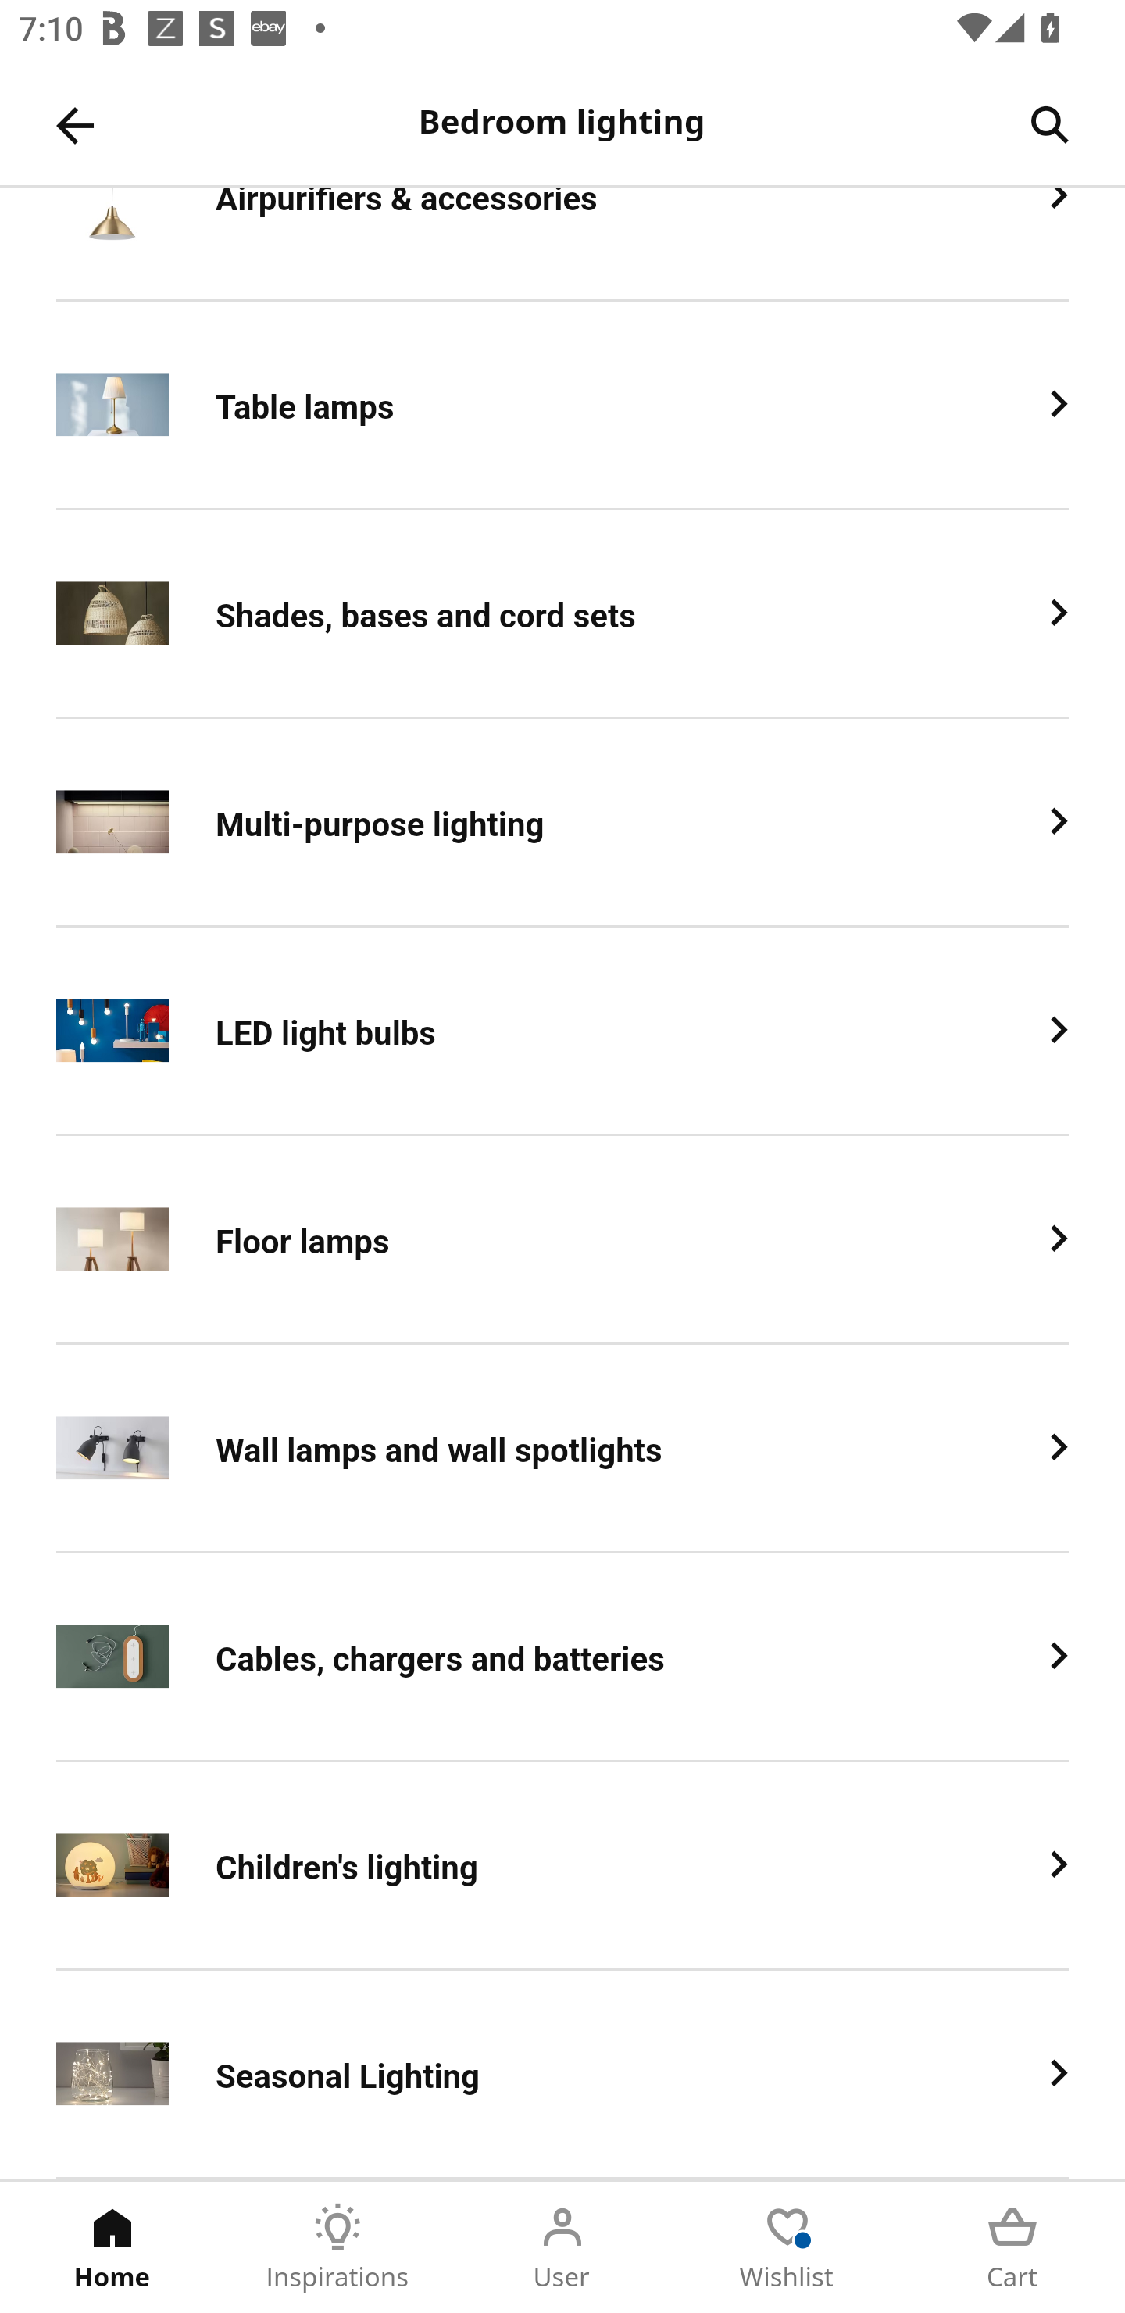 The height and width of the screenshot is (2313, 1125). What do you see at coordinates (562, 1866) in the screenshot?
I see `Children's lighting` at bounding box center [562, 1866].